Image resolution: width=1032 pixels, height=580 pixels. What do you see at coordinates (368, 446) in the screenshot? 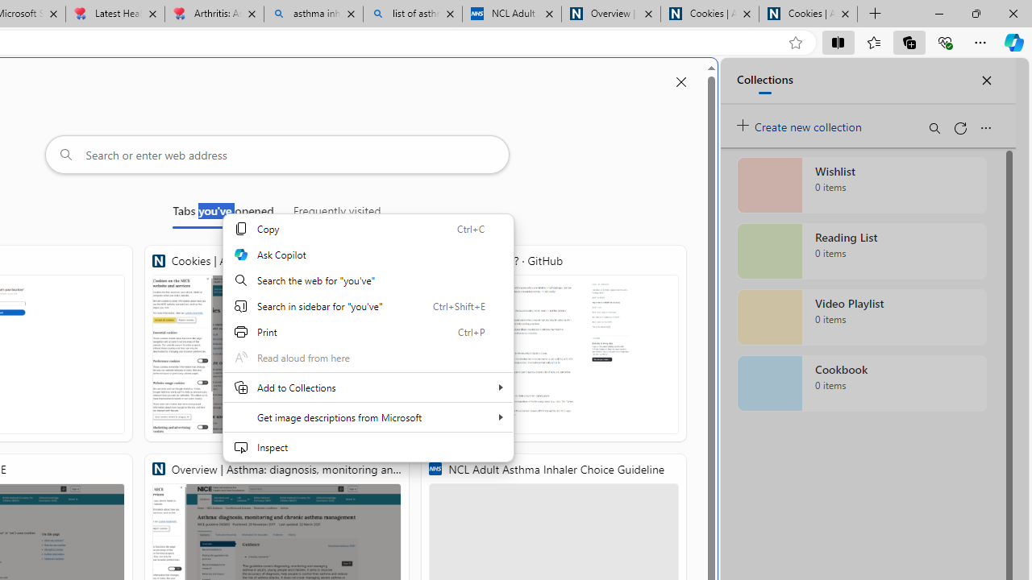
I see `Inspect` at bounding box center [368, 446].